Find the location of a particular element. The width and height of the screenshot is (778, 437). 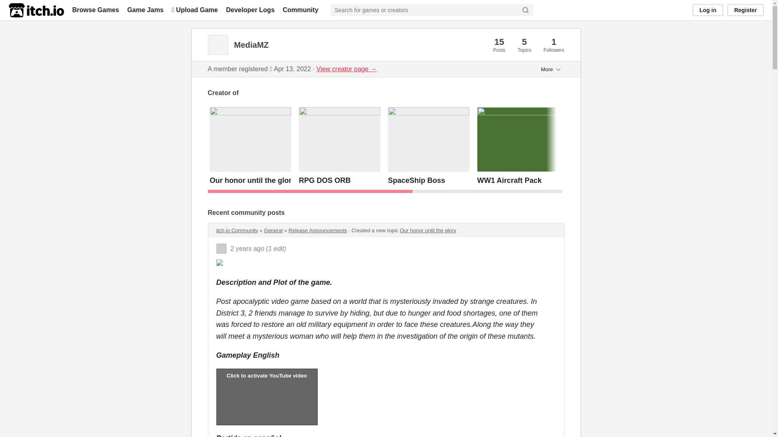

itch.io - indie game hosting marketplace is located at coordinates (36, 10).